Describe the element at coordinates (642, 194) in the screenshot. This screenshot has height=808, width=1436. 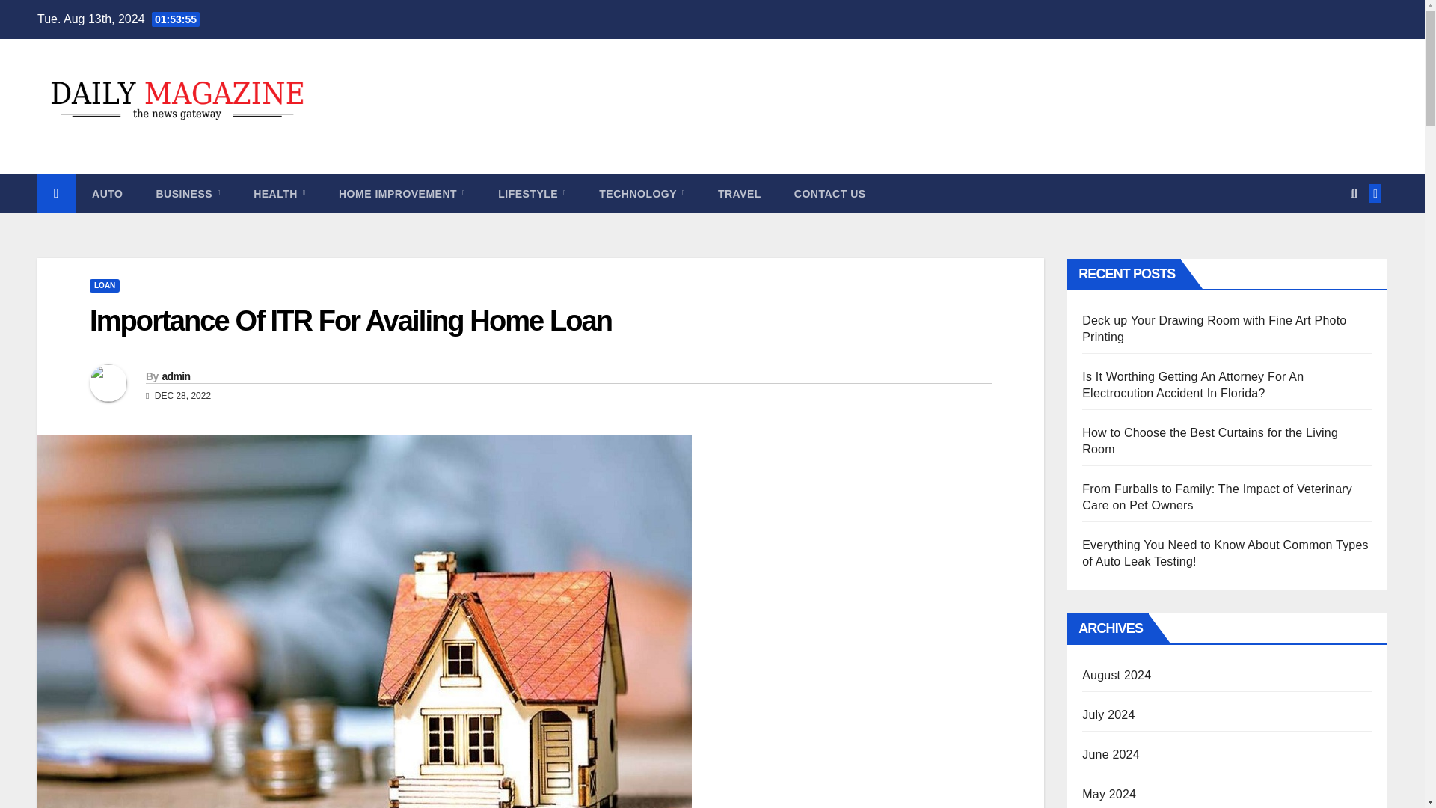
I see `TECHNOLOGY` at that location.